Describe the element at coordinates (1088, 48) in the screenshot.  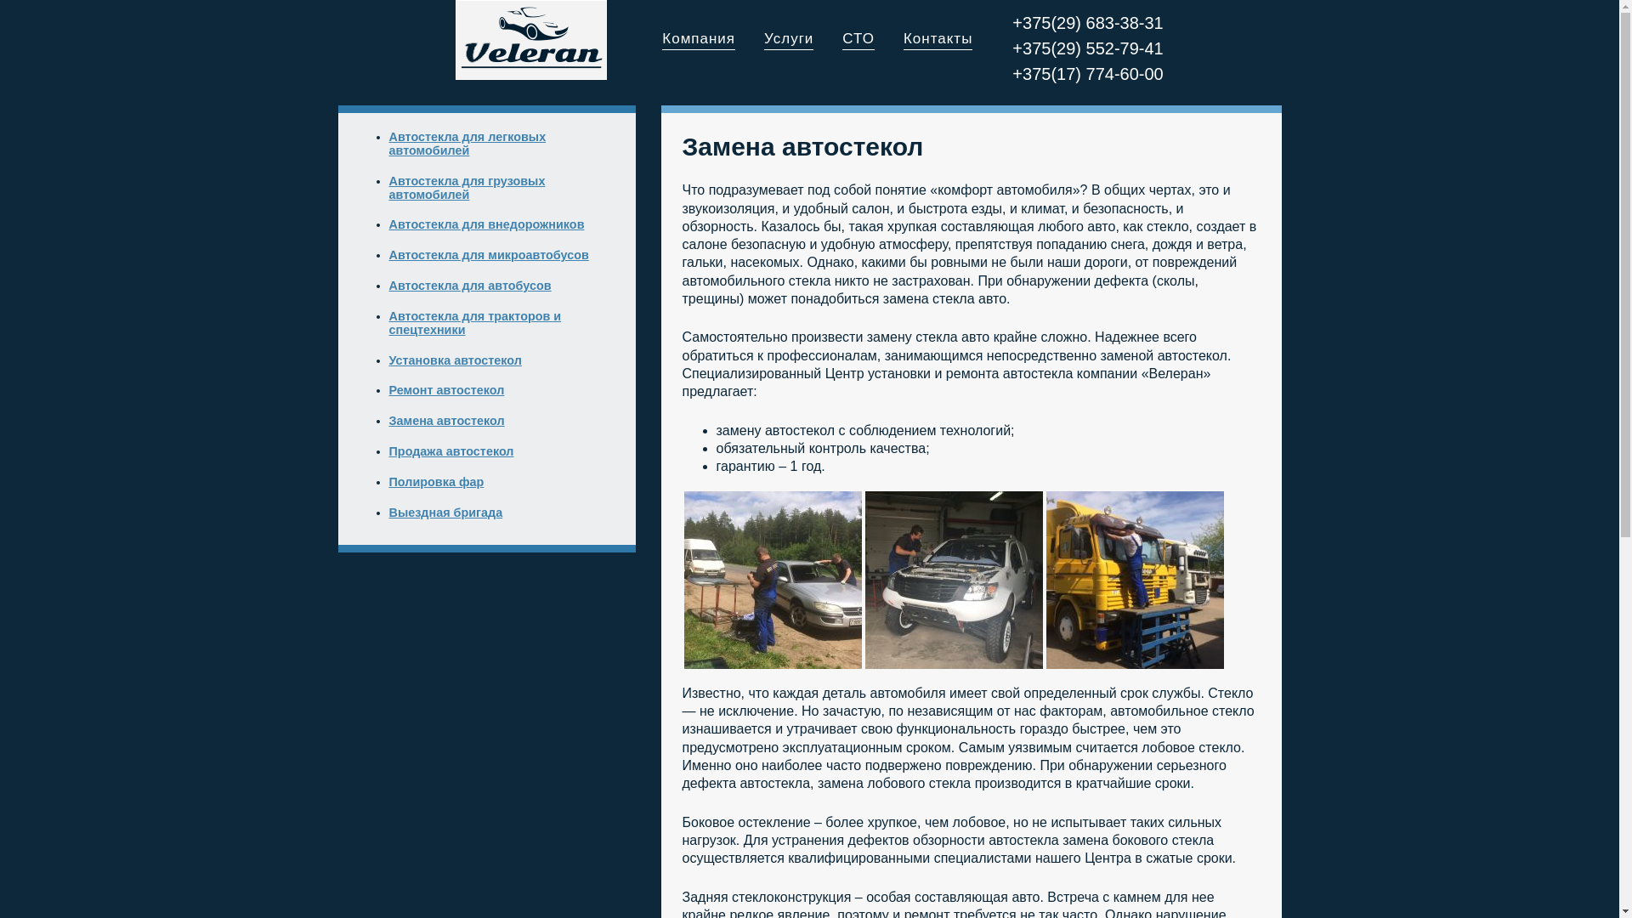
I see `+375(29) 552-79-41` at that location.